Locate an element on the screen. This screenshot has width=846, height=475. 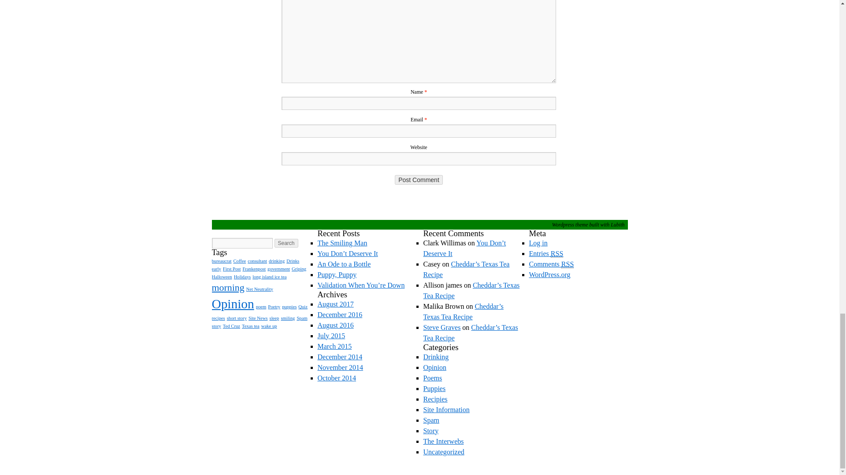
Semantic Personal Publishing Platform is located at coordinates (564, 225).